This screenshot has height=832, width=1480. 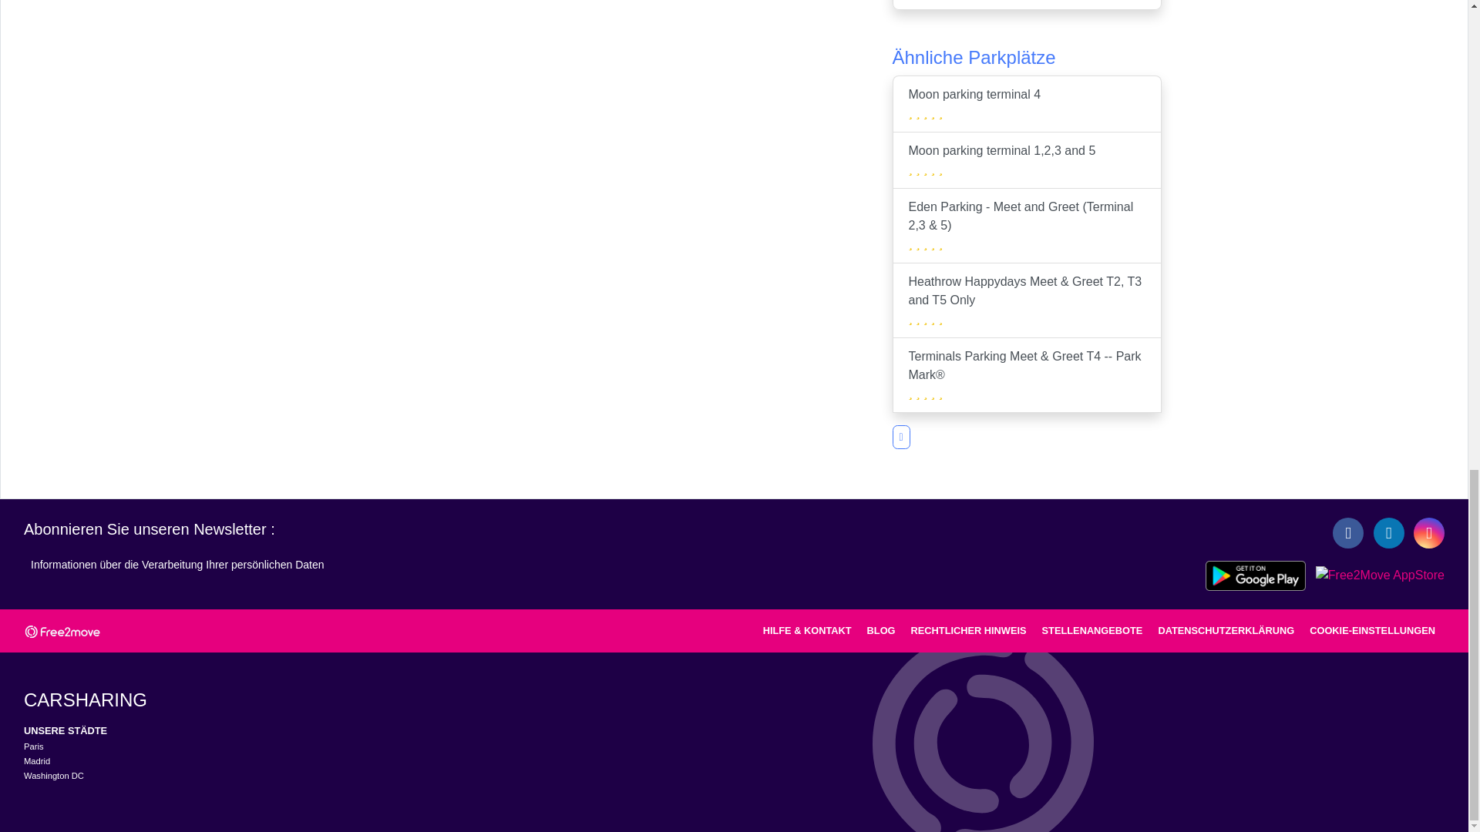 I want to click on Madrid, so click(x=37, y=760).